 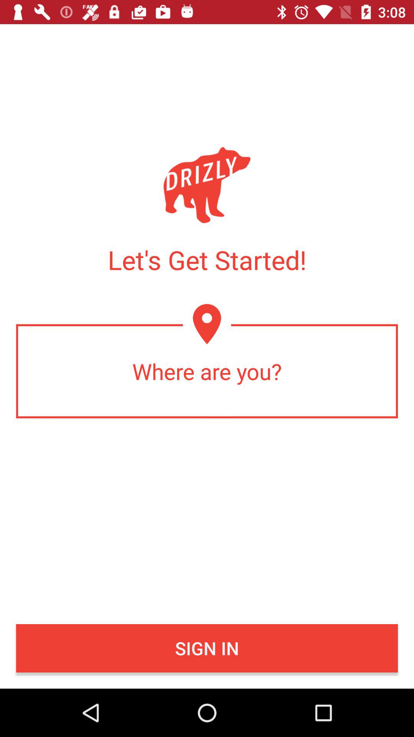 What do you see at coordinates (207, 648) in the screenshot?
I see `press the sign in icon` at bounding box center [207, 648].